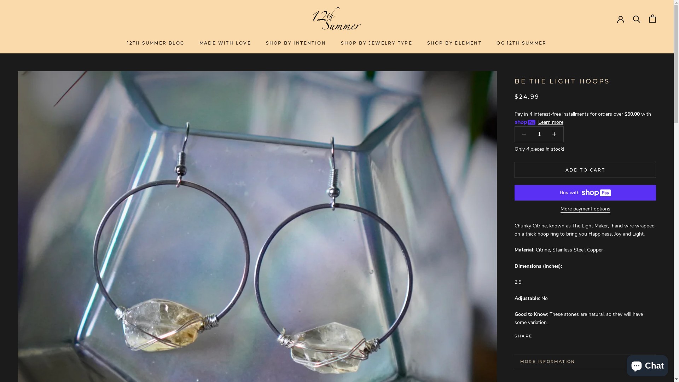 The width and height of the screenshot is (679, 382). What do you see at coordinates (296, 43) in the screenshot?
I see `SHOP BY INTENTION` at bounding box center [296, 43].